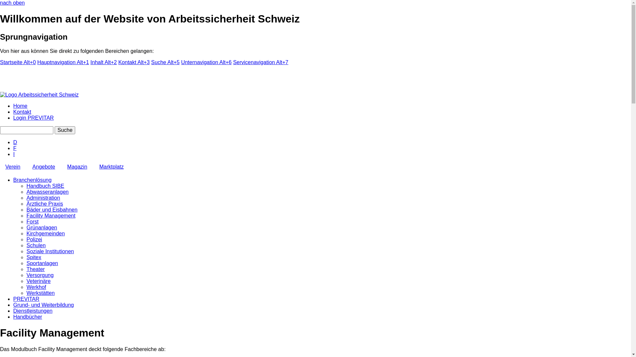  I want to click on D, so click(15, 142).